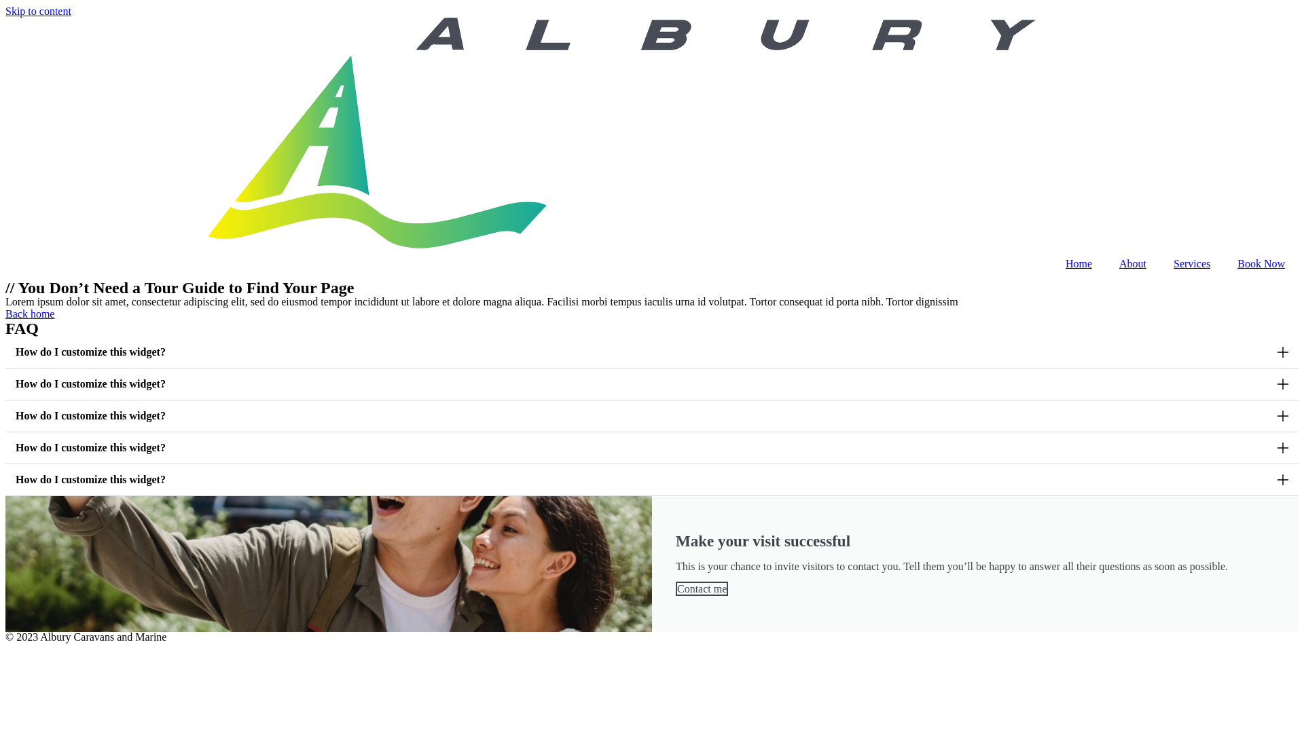 This screenshot has width=1304, height=733. What do you see at coordinates (1261, 264) in the screenshot?
I see `Book Now` at bounding box center [1261, 264].